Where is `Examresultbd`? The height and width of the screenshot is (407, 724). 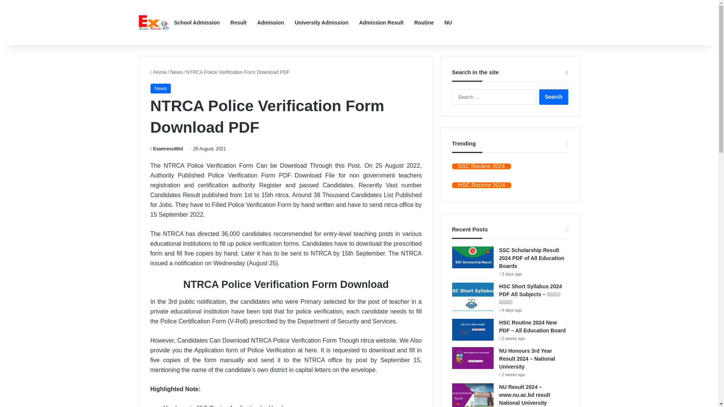
Examresultbd is located at coordinates (166, 148).